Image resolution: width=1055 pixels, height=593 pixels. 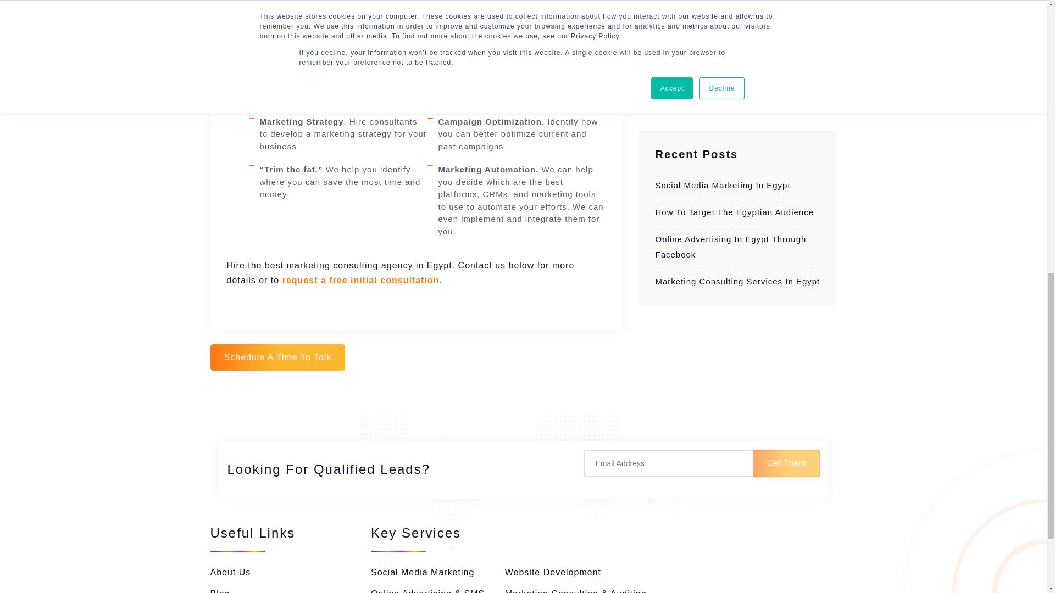 I want to click on request a free initial consultation., so click(x=362, y=280).